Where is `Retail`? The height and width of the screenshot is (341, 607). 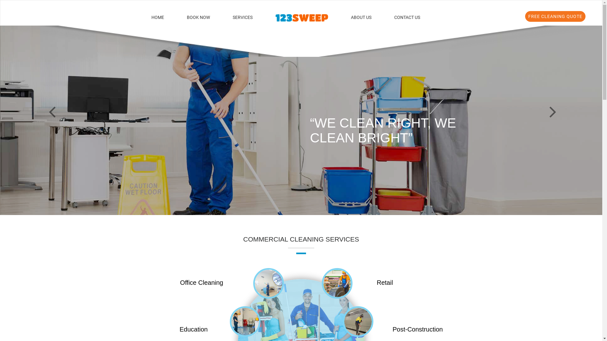 Retail is located at coordinates (385, 283).